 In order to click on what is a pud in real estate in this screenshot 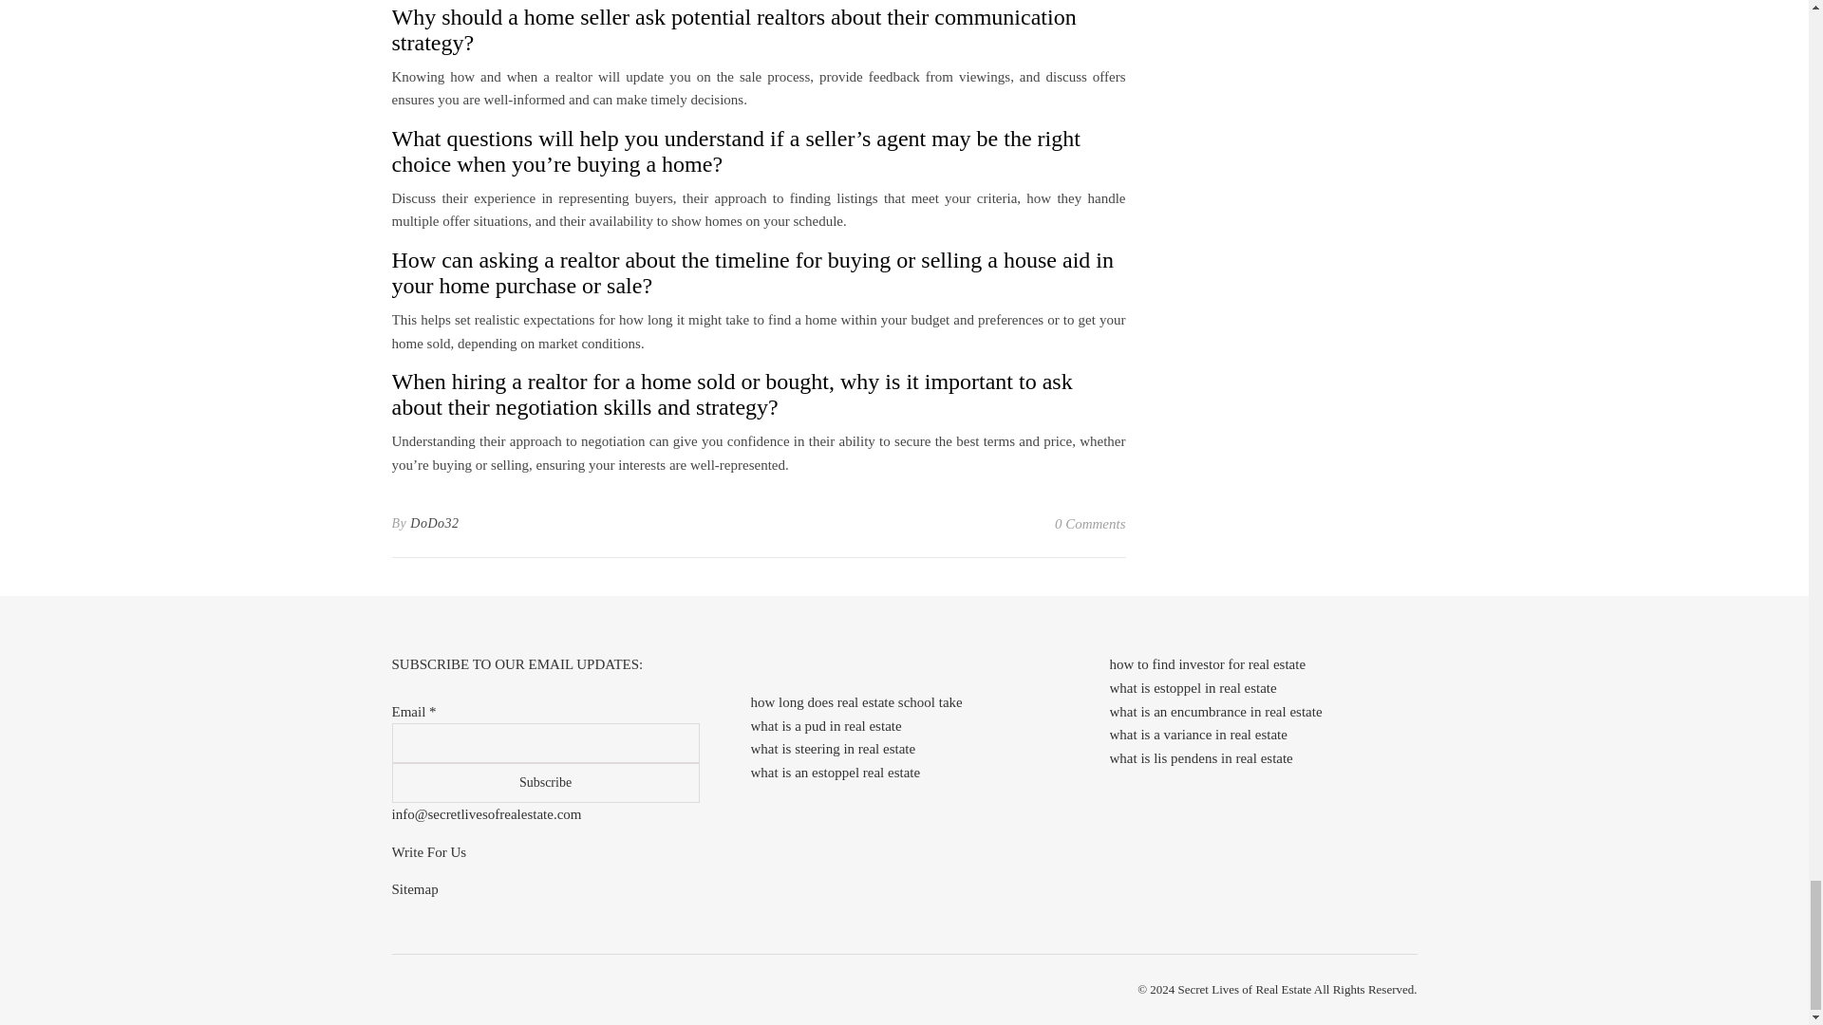, I will do `click(824, 726)`.